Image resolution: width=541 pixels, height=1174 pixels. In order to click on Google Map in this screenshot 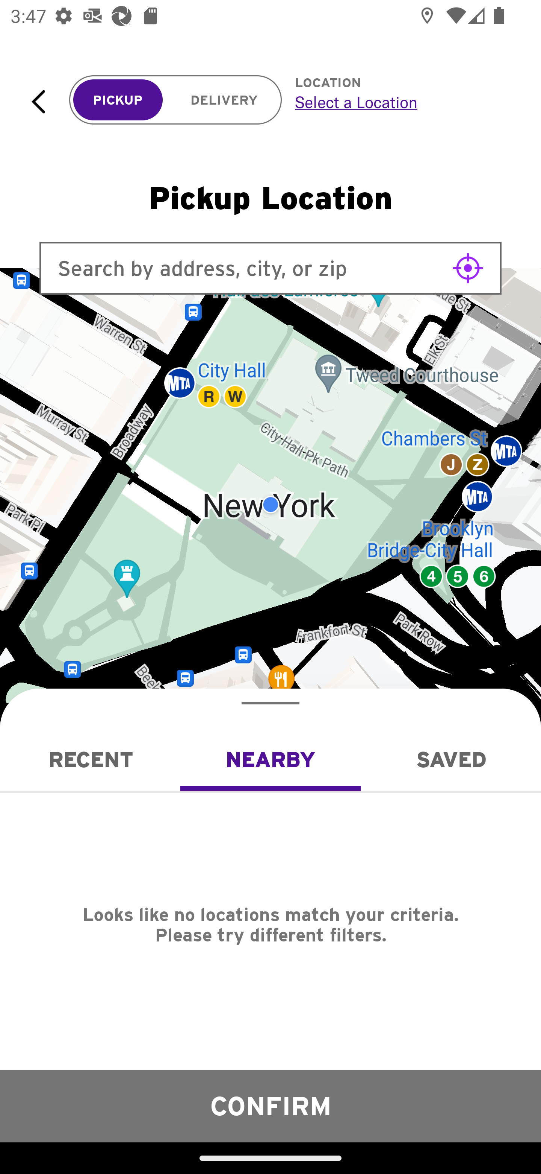, I will do `click(270, 505)`.